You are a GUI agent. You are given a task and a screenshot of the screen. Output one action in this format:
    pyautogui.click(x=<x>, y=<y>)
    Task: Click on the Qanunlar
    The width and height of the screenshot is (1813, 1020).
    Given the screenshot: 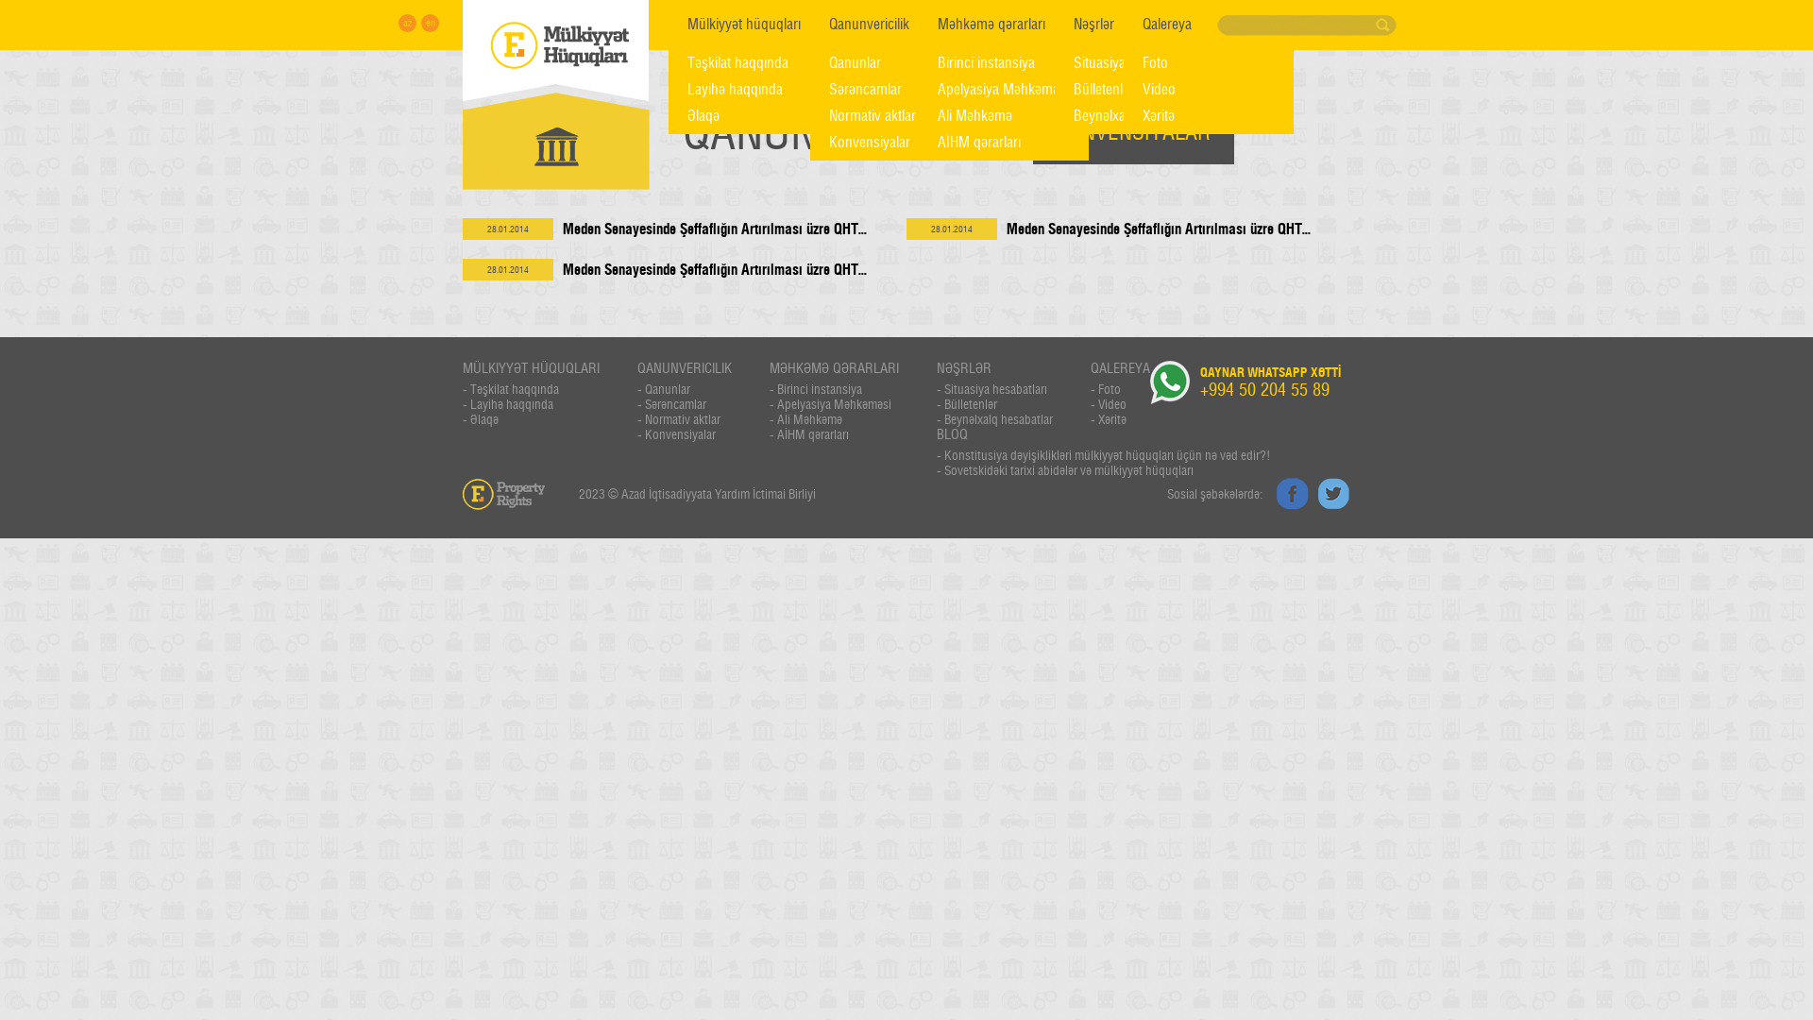 What is the action you would take?
    pyautogui.click(x=895, y=63)
    